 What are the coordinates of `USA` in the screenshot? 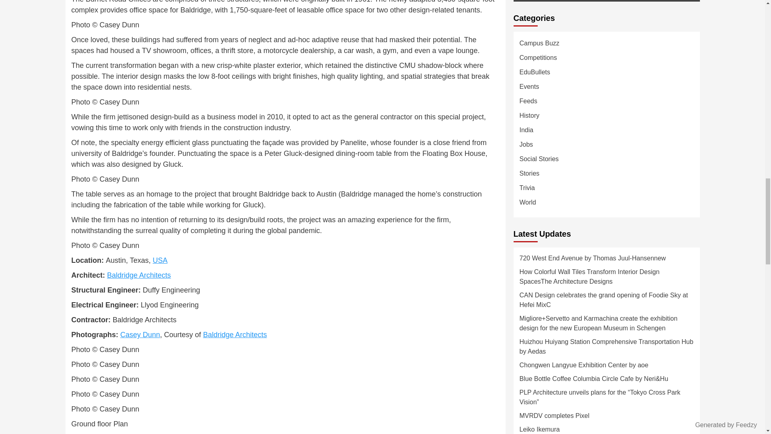 It's located at (160, 260).